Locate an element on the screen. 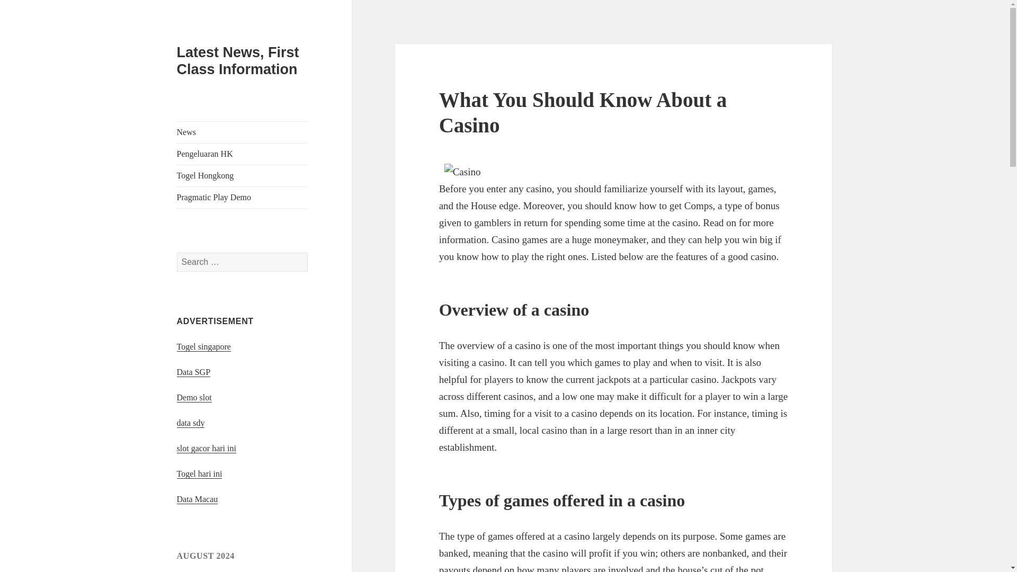 The image size is (1017, 572). Togel Hongkong is located at coordinates (243, 176).